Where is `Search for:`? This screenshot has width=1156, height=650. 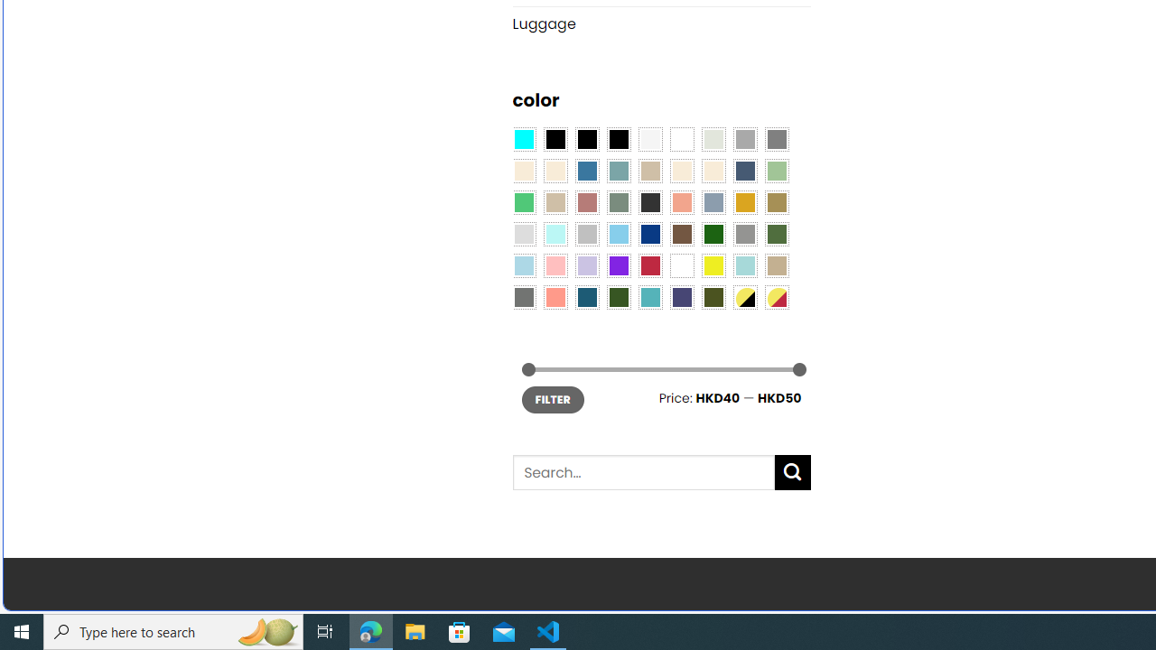 Search for: is located at coordinates (643, 473).